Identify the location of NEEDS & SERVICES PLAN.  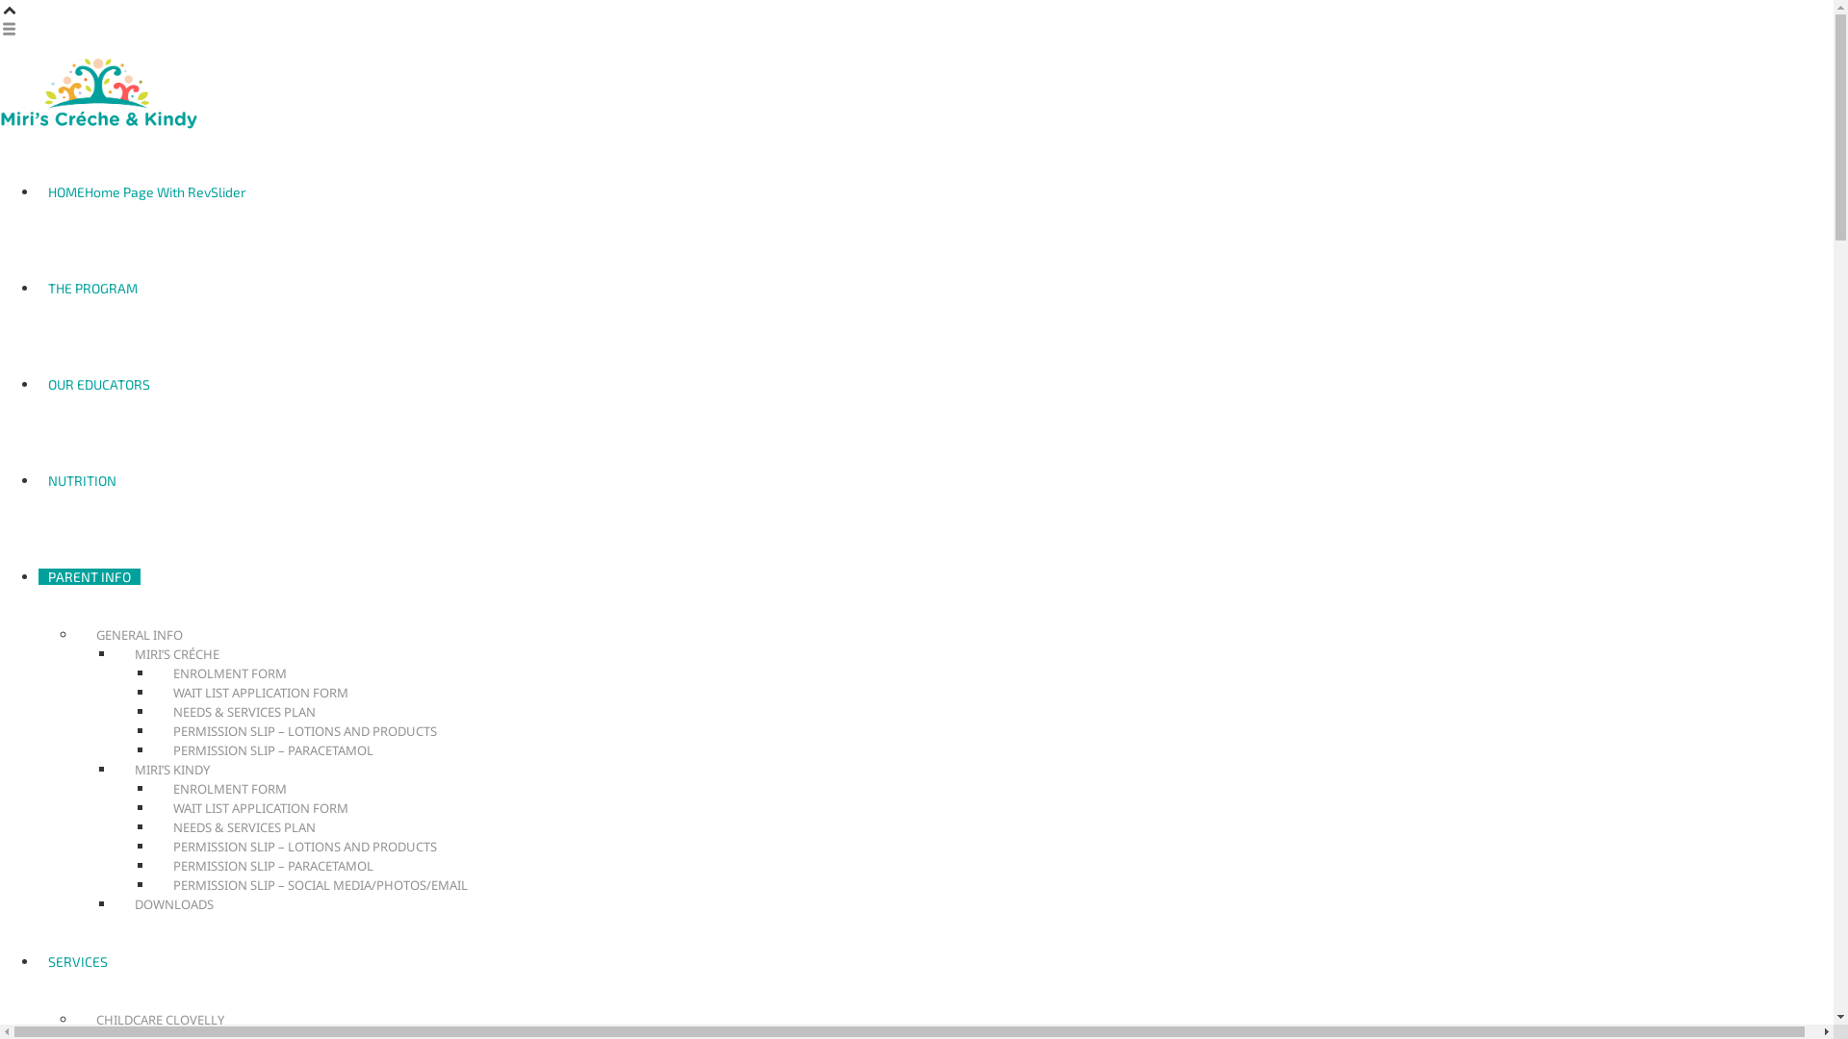
(244, 712).